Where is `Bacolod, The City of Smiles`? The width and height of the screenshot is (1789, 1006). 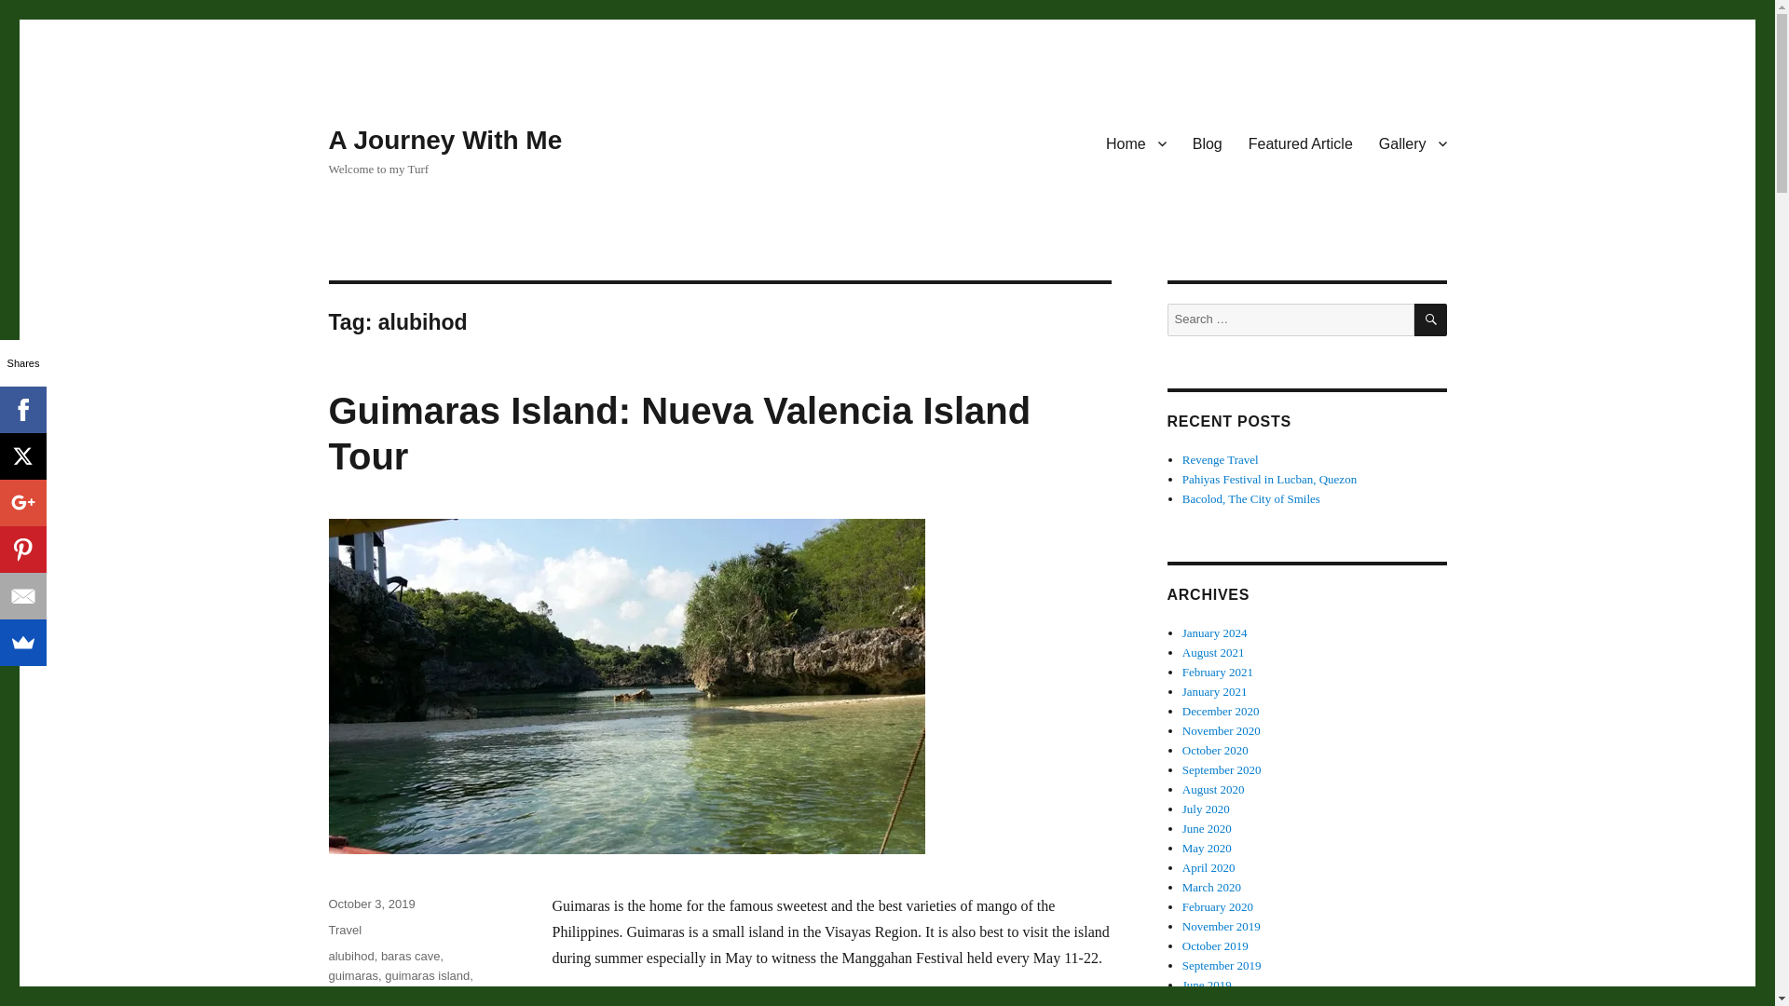 Bacolod, The City of Smiles is located at coordinates (1250, 499).